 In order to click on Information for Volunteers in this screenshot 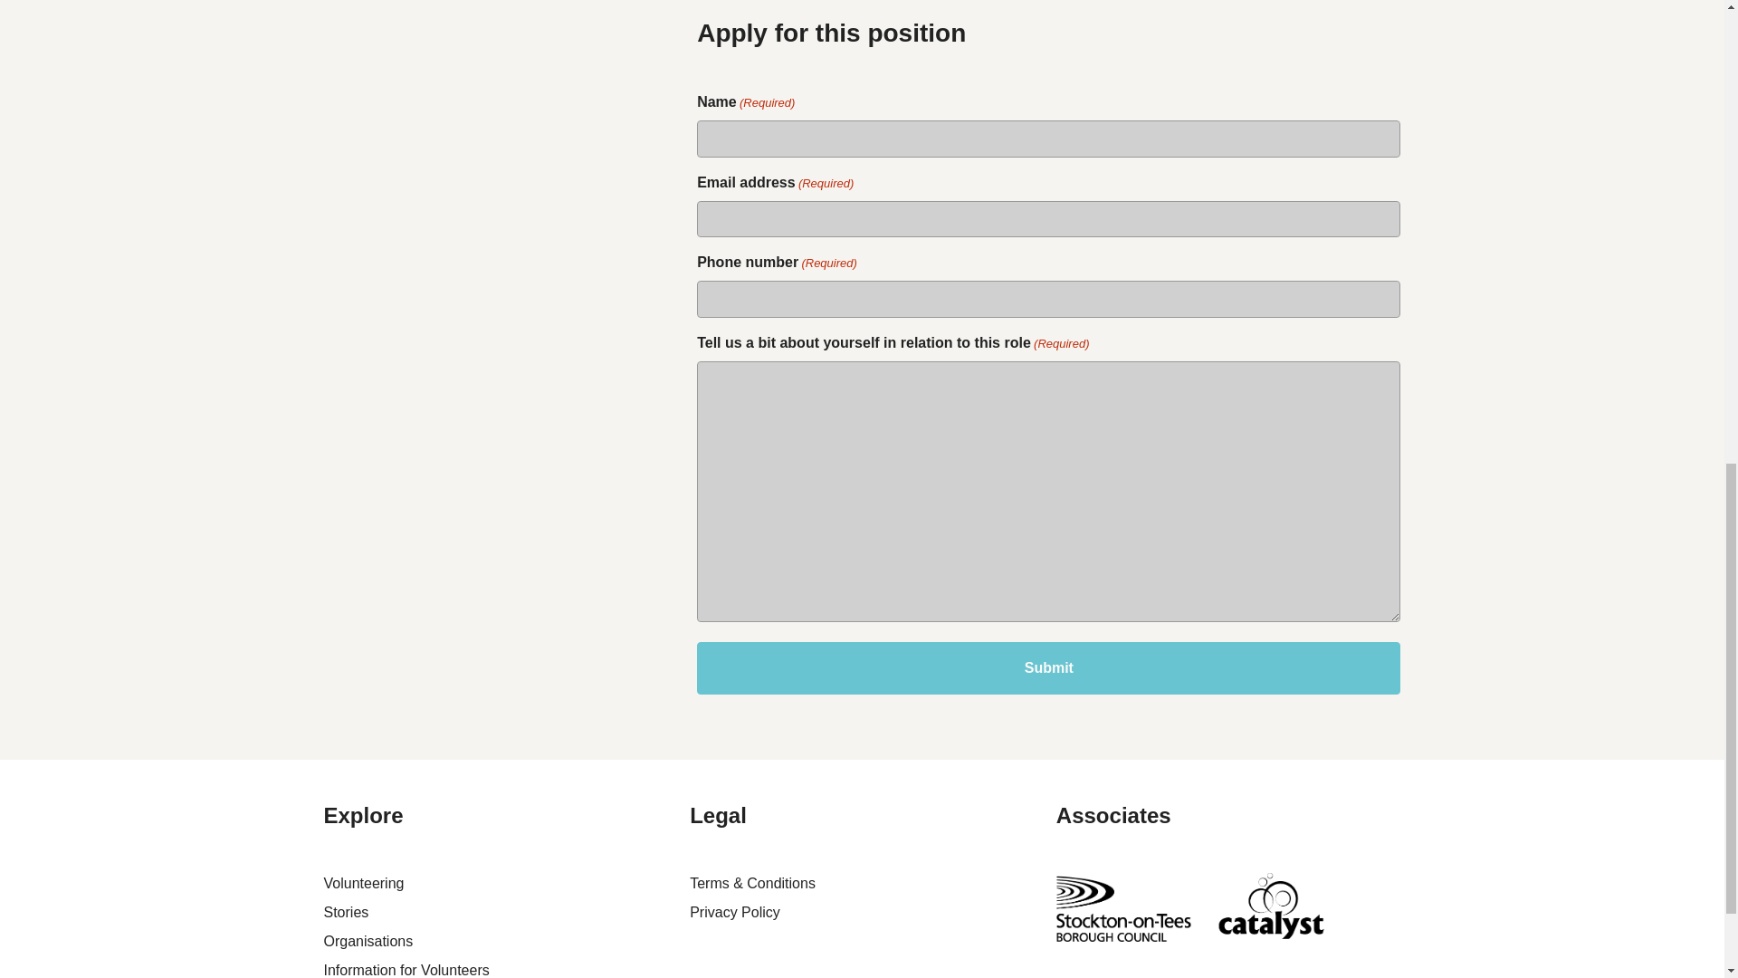, I will do `click(406, 970)`.